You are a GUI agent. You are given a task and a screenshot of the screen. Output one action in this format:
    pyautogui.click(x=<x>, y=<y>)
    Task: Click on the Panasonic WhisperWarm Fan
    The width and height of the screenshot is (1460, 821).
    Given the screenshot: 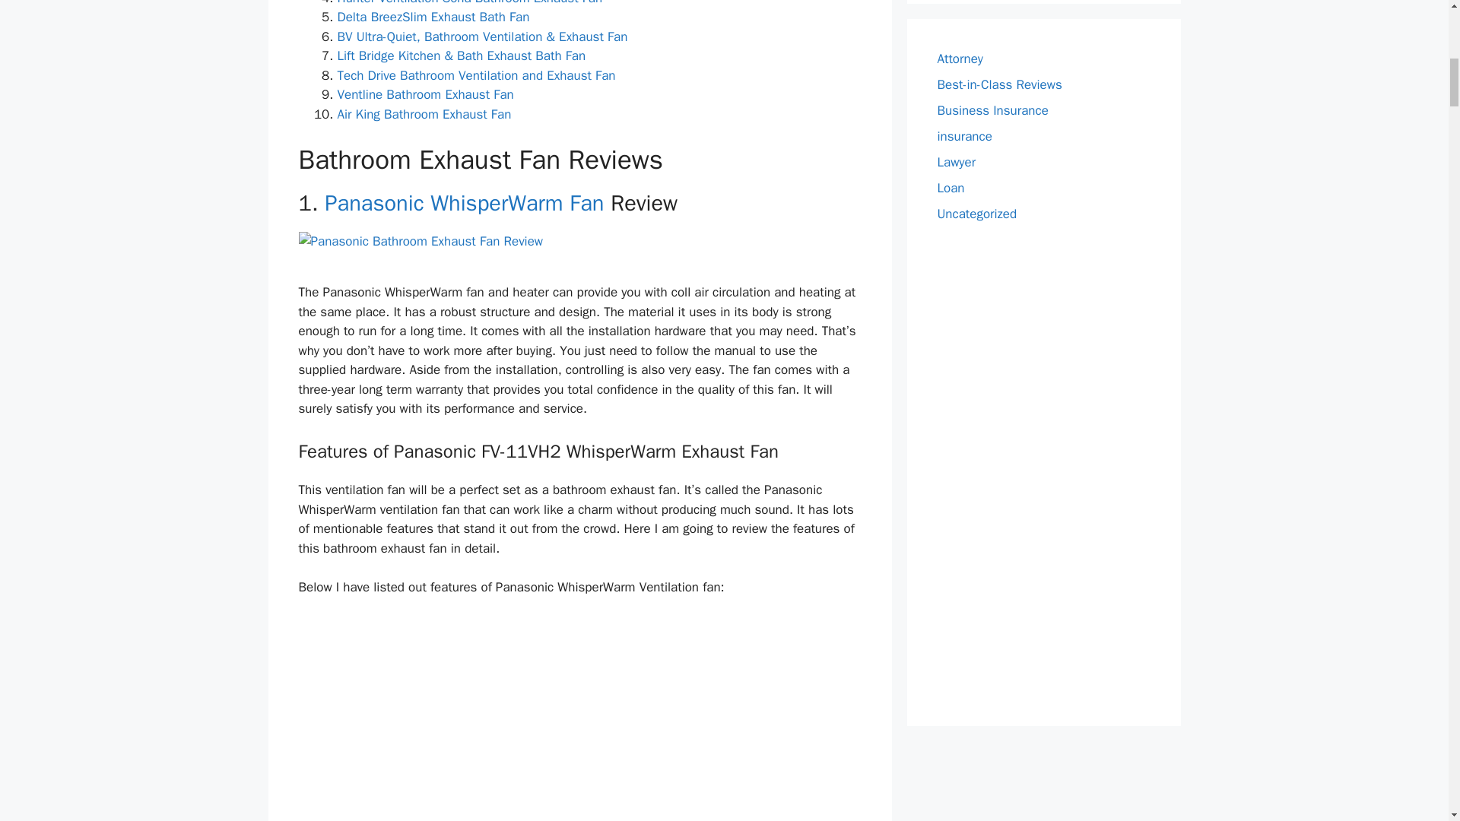 What is the action you would take?
    pyautogui.click(x=464, y=204)
    